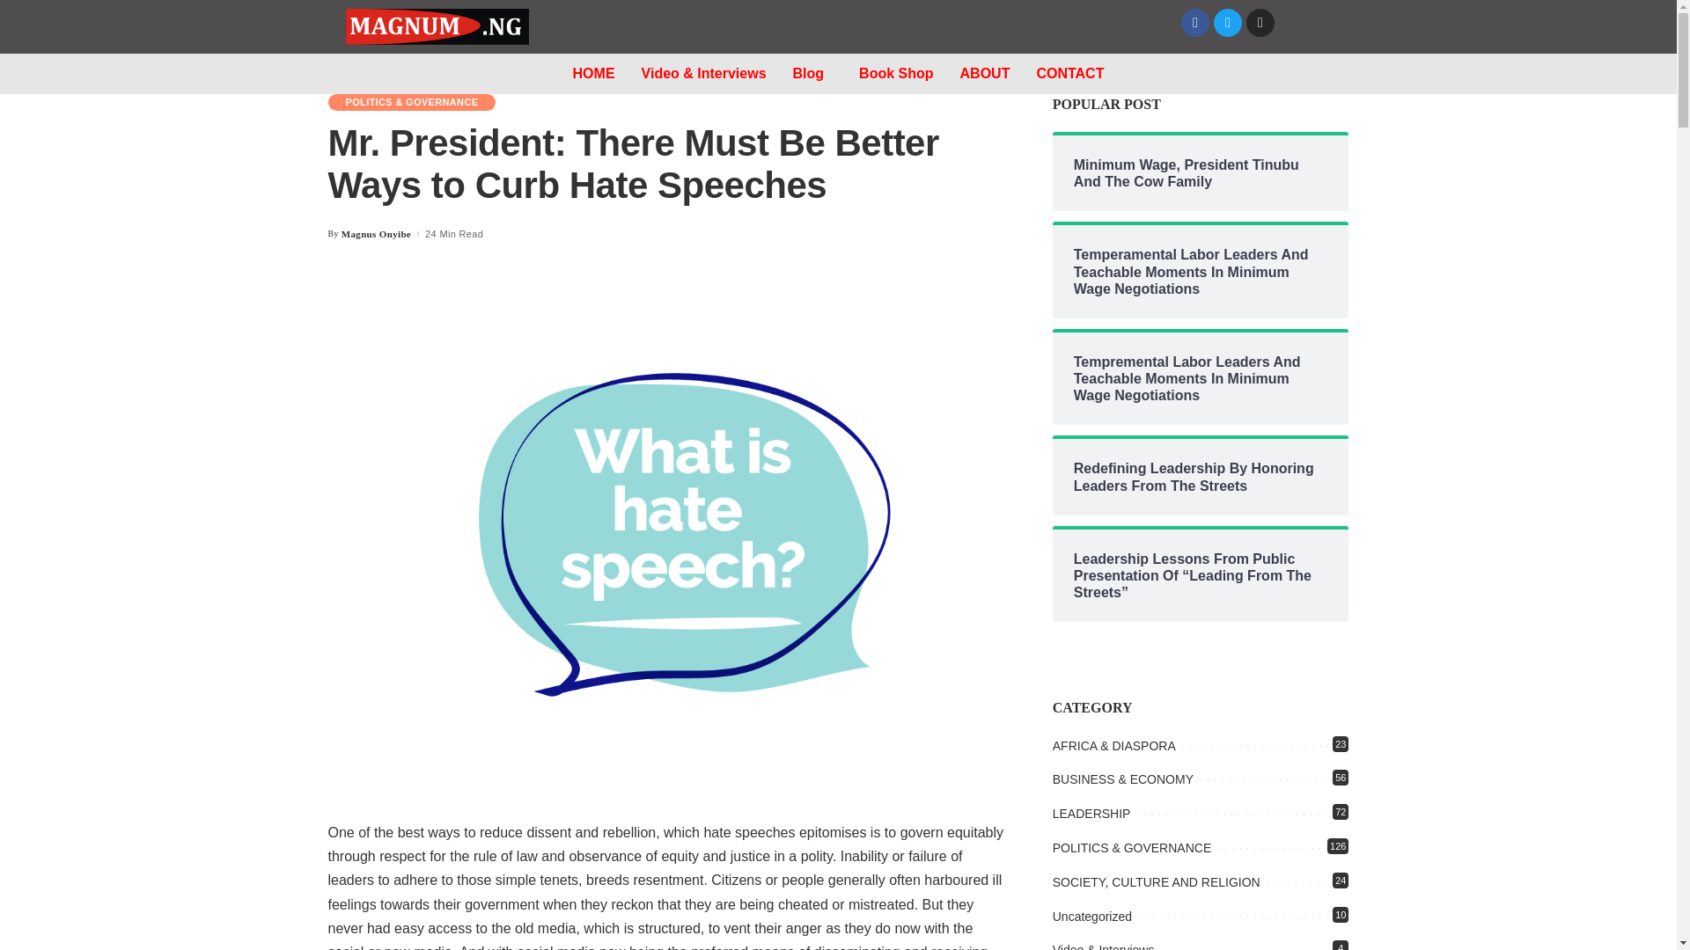 This screenshot has height=950, width=1690. Describe the element at coordinates (985, 73) in the screenshot. I see `ABOUT` at that location.